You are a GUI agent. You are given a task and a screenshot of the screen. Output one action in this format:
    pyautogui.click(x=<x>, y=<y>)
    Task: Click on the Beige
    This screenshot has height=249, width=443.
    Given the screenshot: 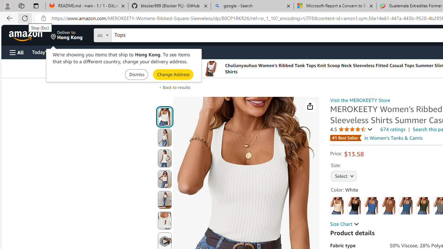 What is the action you would take?
    pyautogui.click(x=337, y=205)
    